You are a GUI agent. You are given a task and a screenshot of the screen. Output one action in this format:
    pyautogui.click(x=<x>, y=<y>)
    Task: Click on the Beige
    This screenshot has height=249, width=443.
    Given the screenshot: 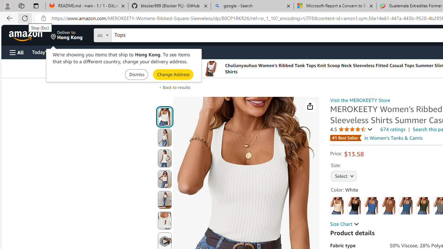 What is the action you would take?
    pyautogui.click(x=337, y=205)
    